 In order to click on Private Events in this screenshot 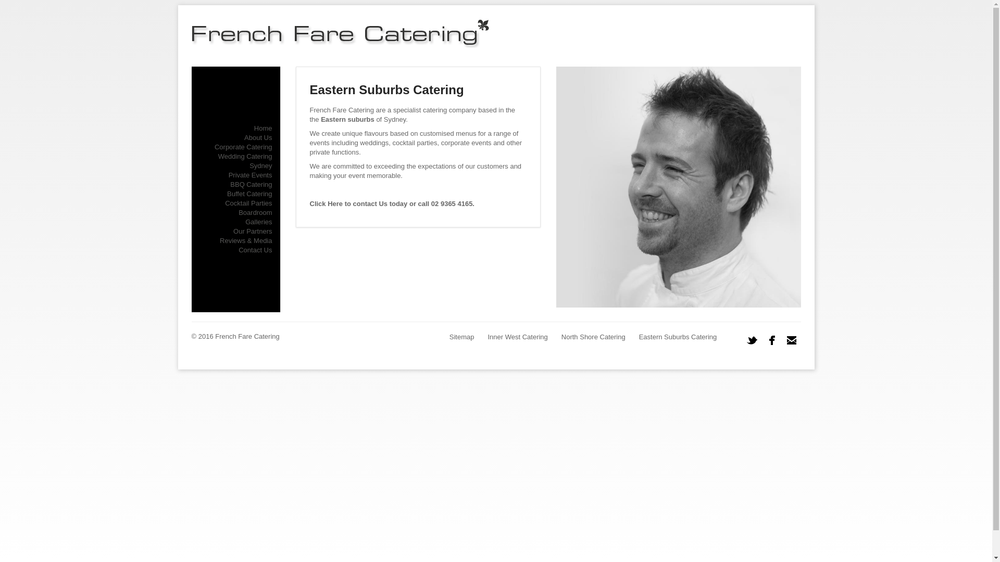, I will do `click(251, 175)`.